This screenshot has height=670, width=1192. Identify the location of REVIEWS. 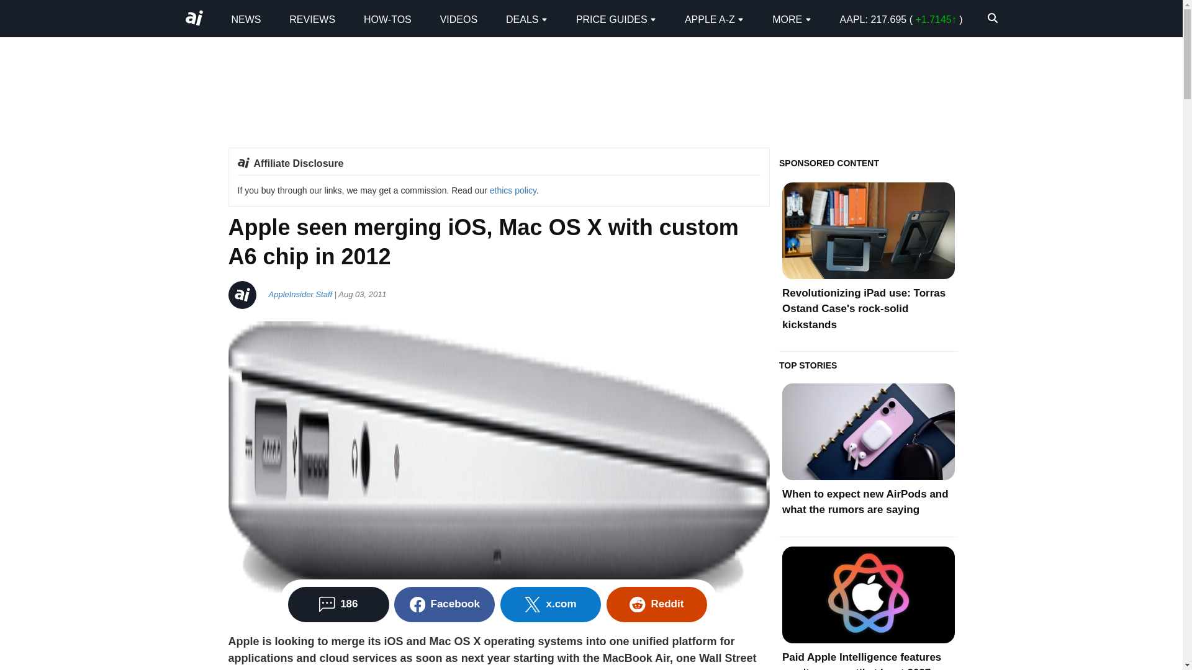
(312, 19).